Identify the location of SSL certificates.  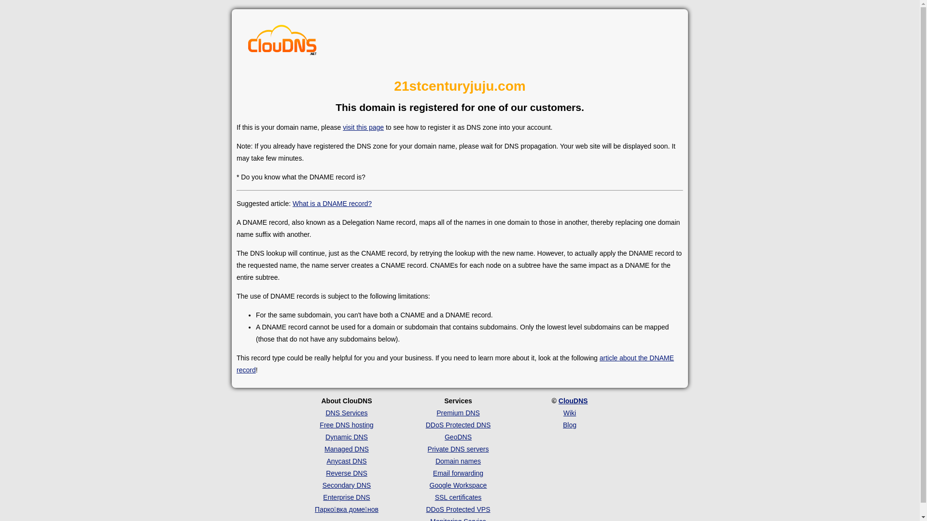
(459, 497).